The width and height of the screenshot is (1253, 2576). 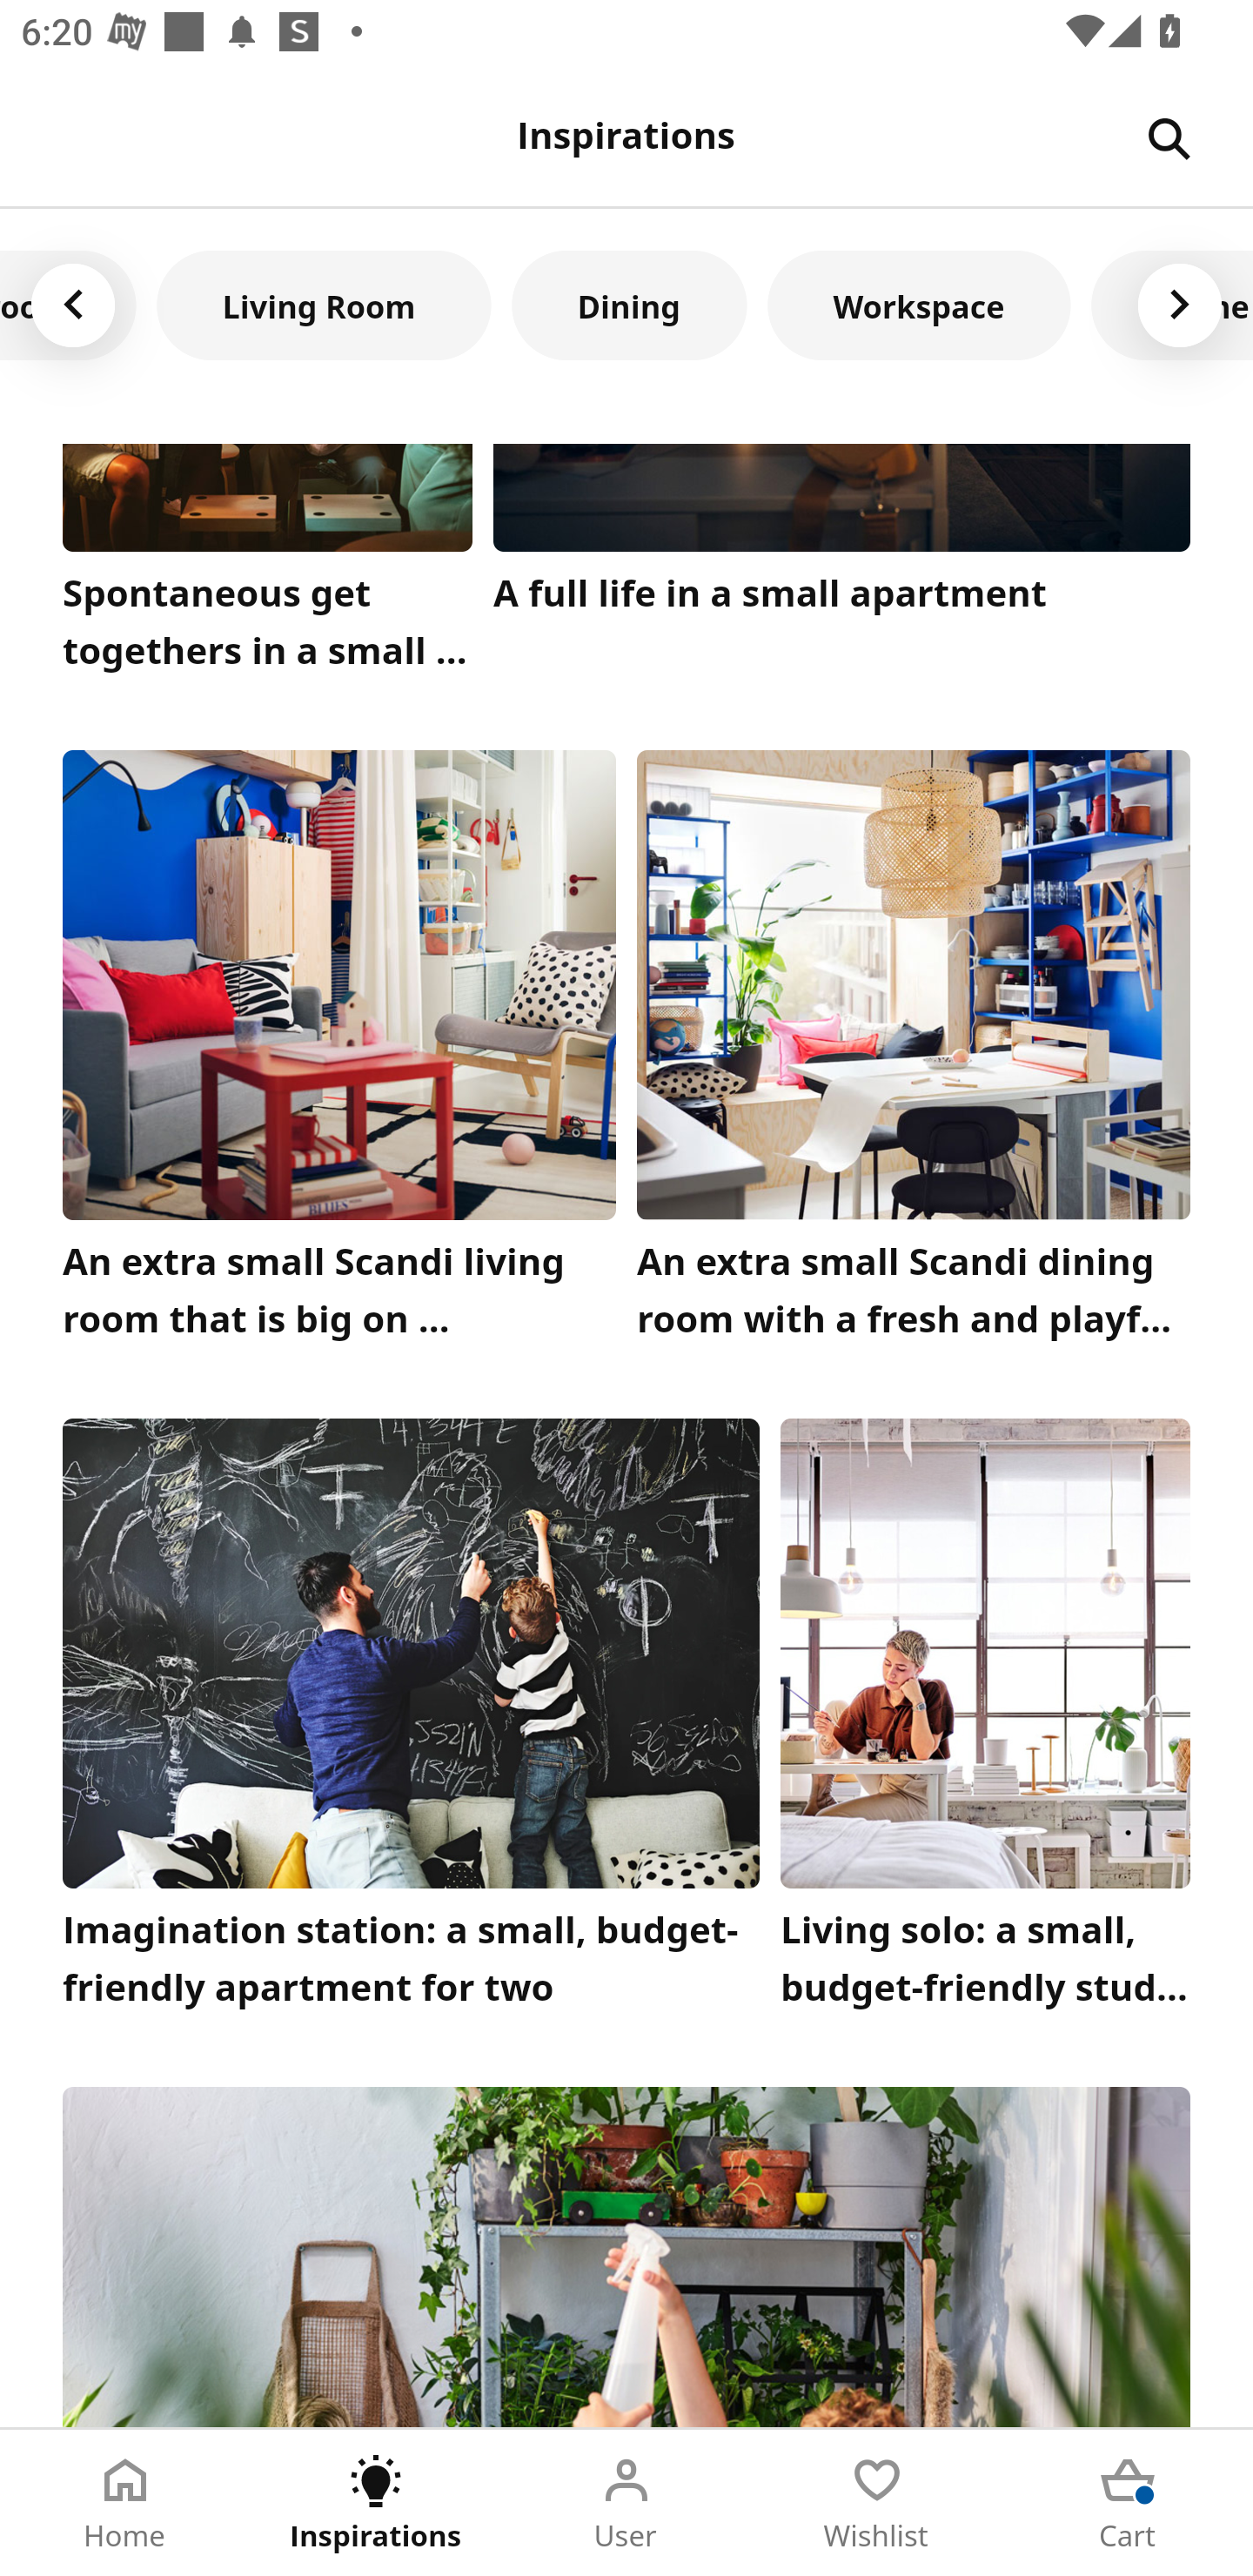 I want to click on Wishlist
Tab 4 of 5, so click(x=877, y=2503).